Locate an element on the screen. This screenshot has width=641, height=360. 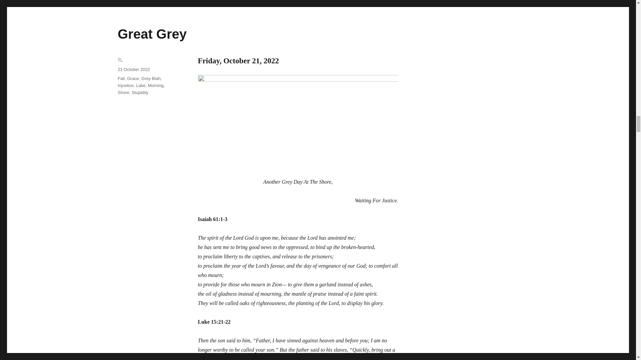
Grace is located at coordinates (133, 78).